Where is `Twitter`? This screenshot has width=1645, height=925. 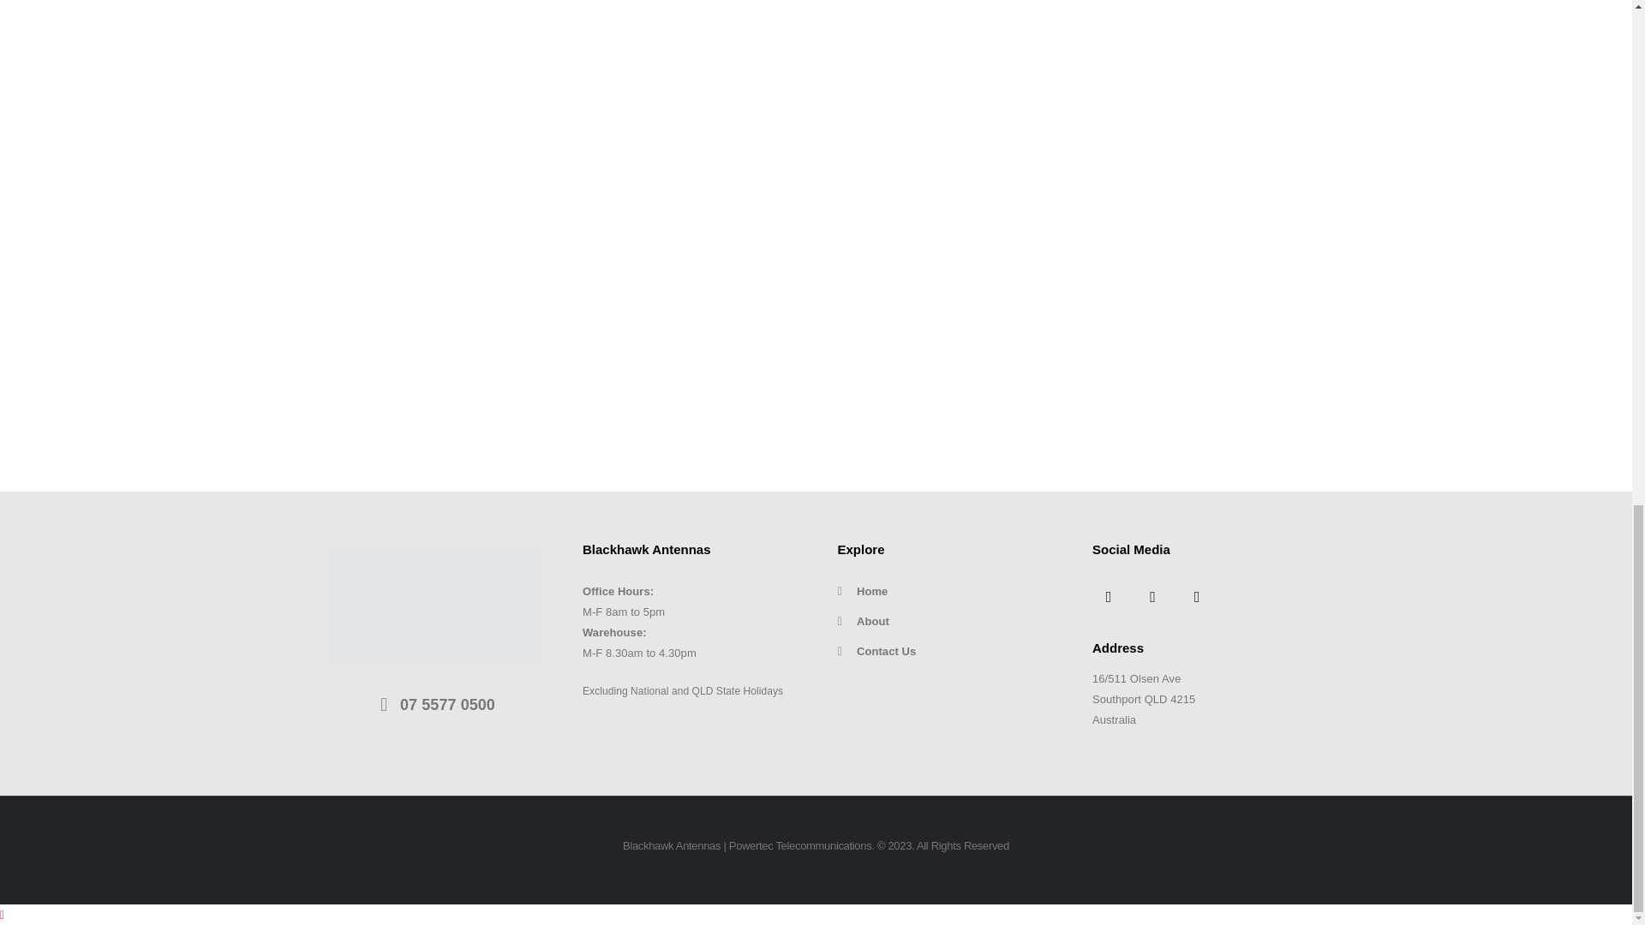 Twitter is located at coordinates (1153, 597).